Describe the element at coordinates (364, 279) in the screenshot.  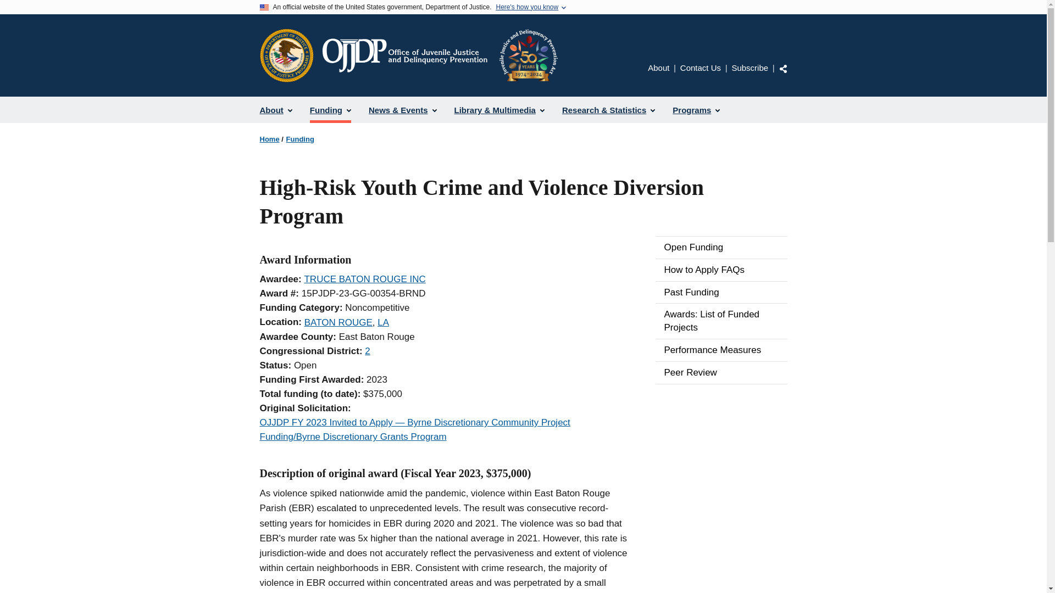
I see `TRUCE BATON ROUGE INC` at that location.